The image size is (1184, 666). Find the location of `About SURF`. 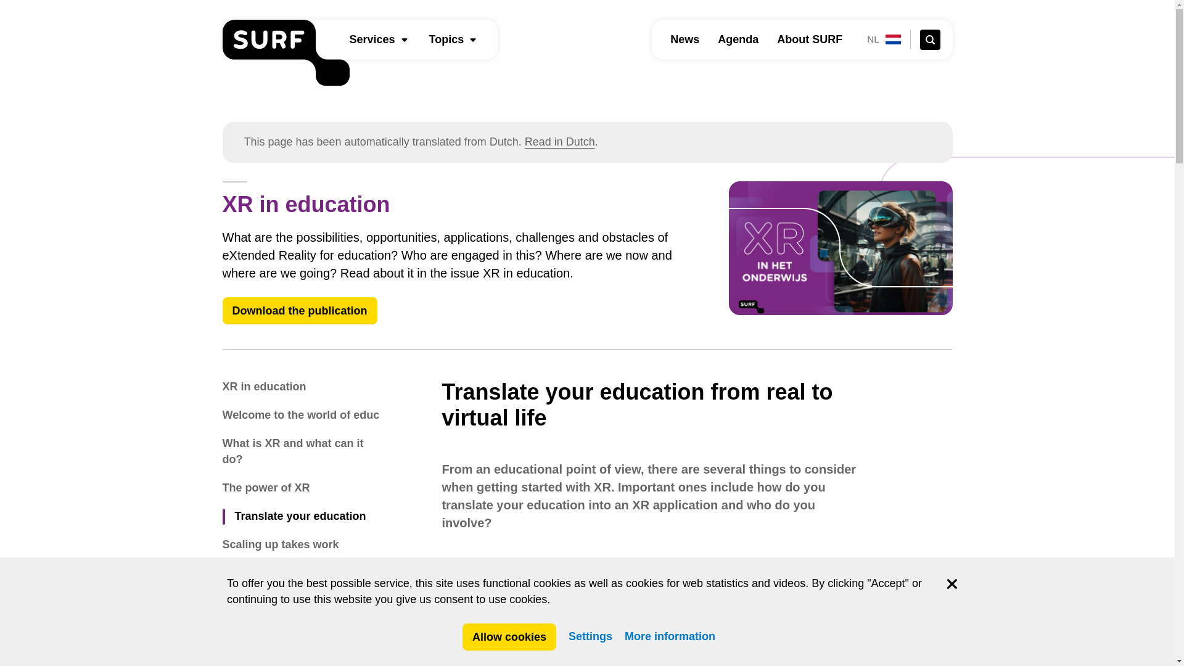

About SURF is located at coordinates (809, 39).